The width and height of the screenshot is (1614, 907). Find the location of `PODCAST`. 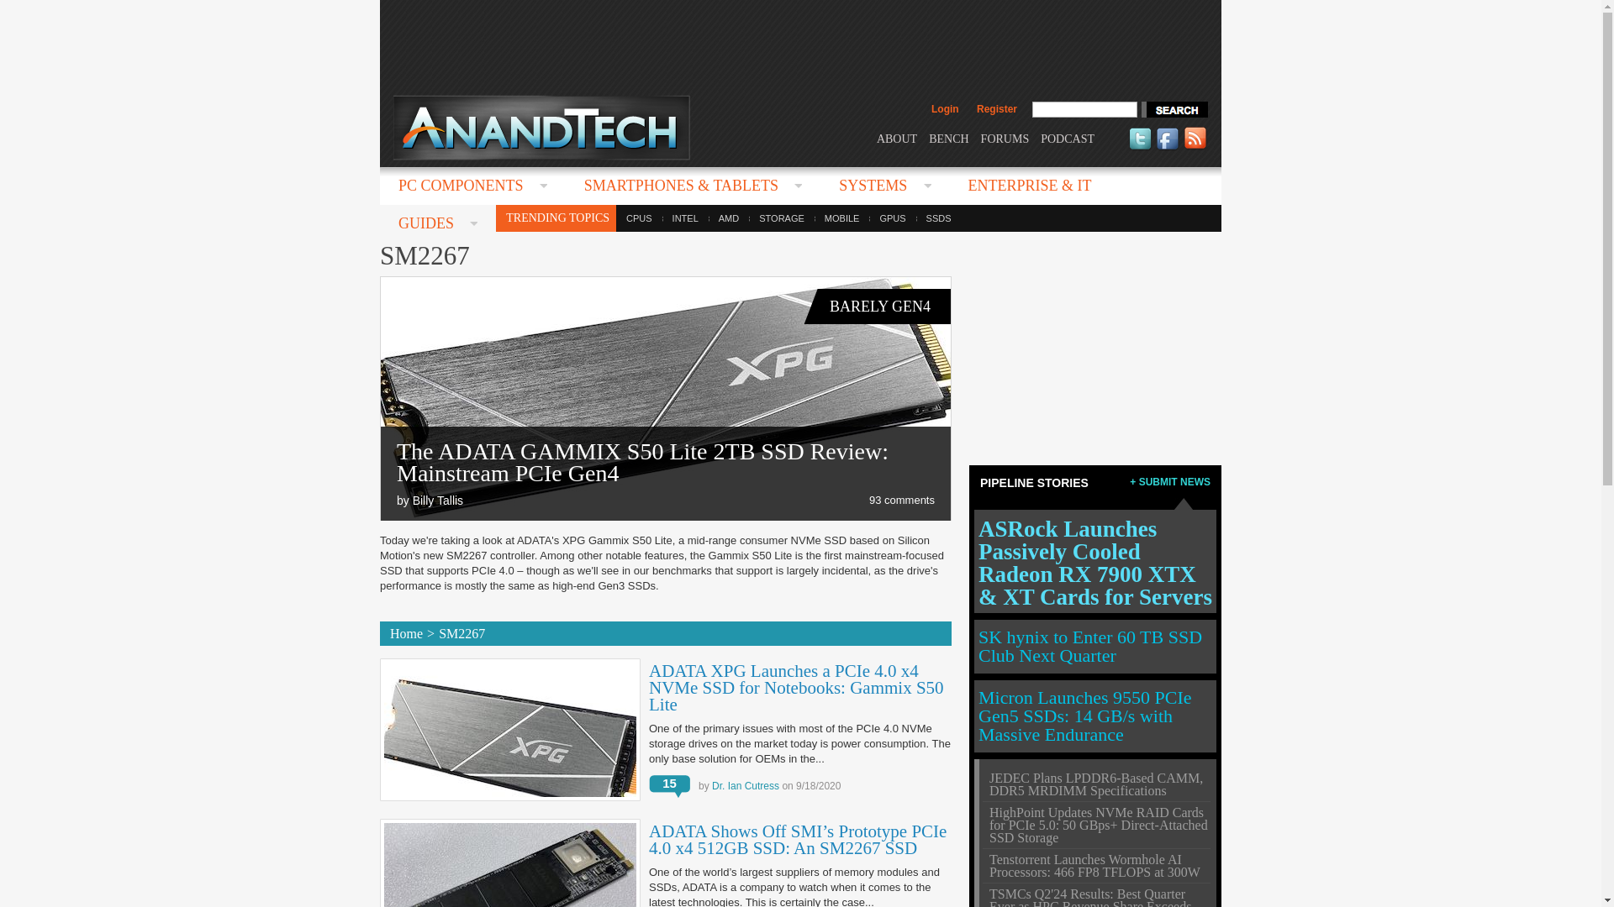

PODCAST is located at coordinates (1068, 138).